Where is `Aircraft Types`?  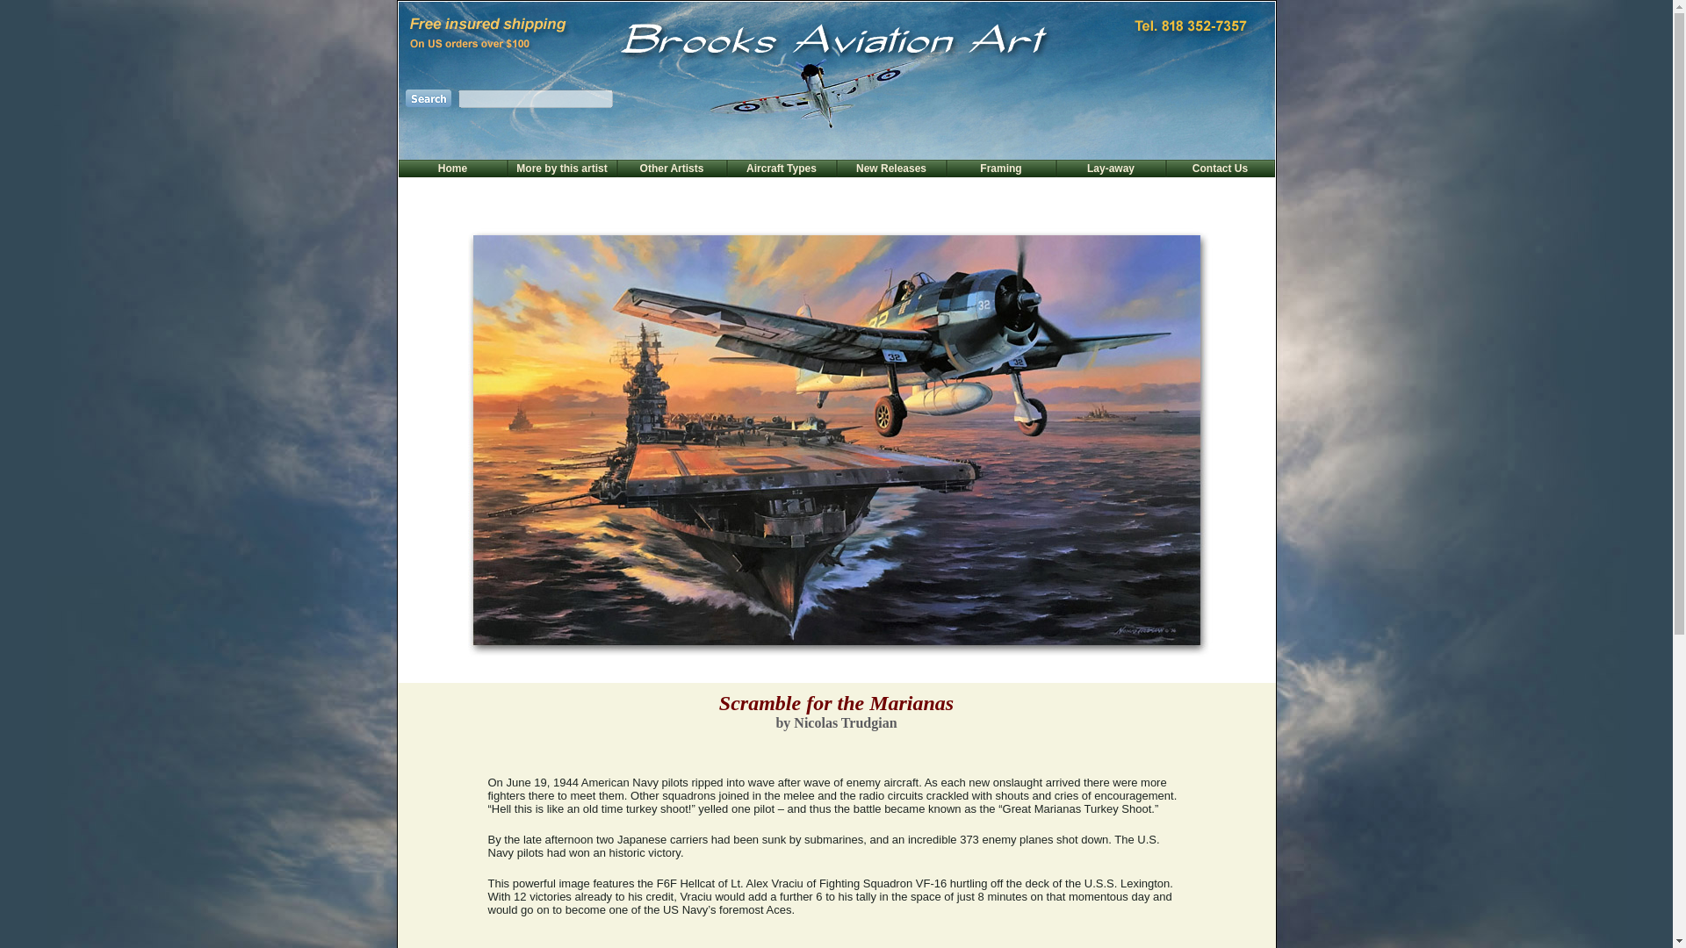 Aircraft Types is located at coordinates (782, 168).